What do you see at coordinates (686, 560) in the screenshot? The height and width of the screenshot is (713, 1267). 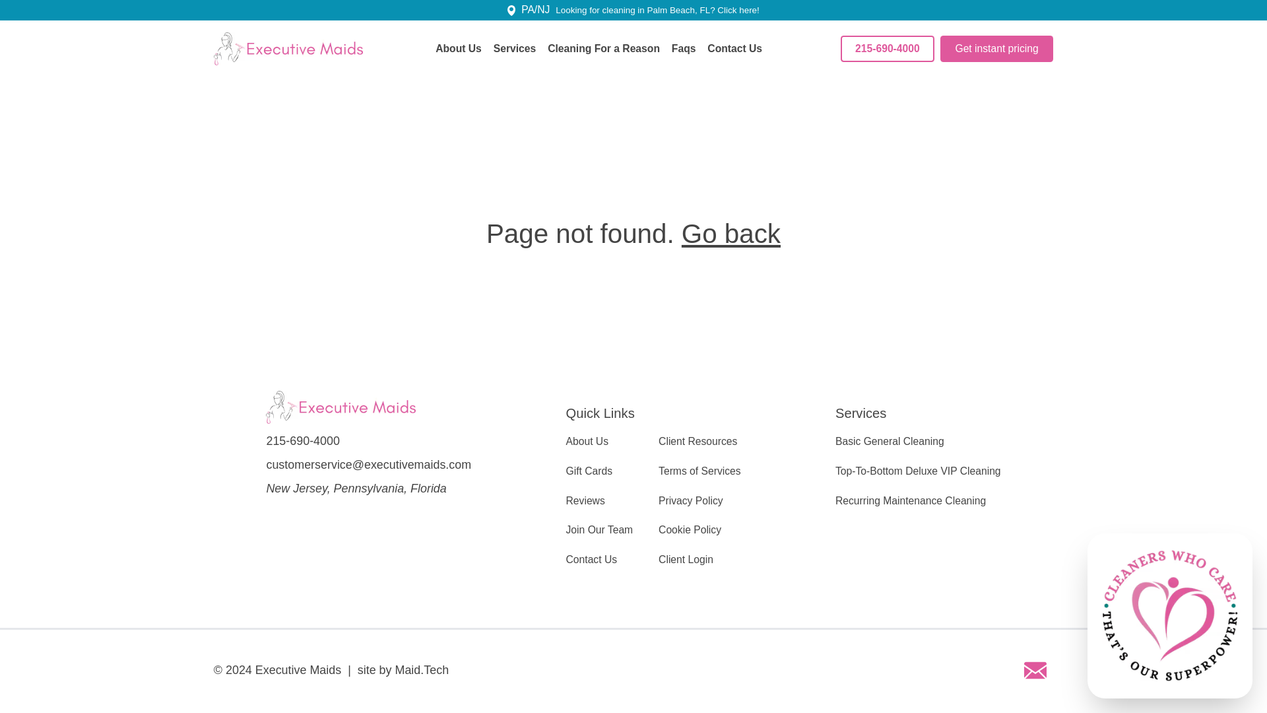 I see `Client Login` at bounding box center [686, 560].